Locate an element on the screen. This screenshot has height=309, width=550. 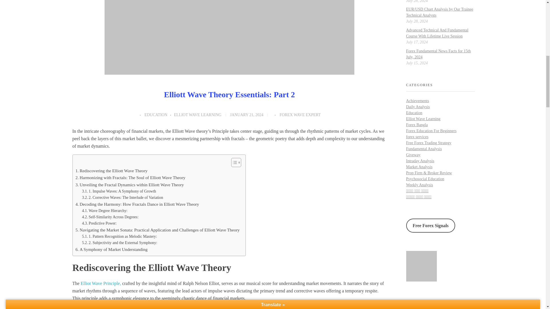
View all posts by forex wave expert is located at coordinates (300, 115).